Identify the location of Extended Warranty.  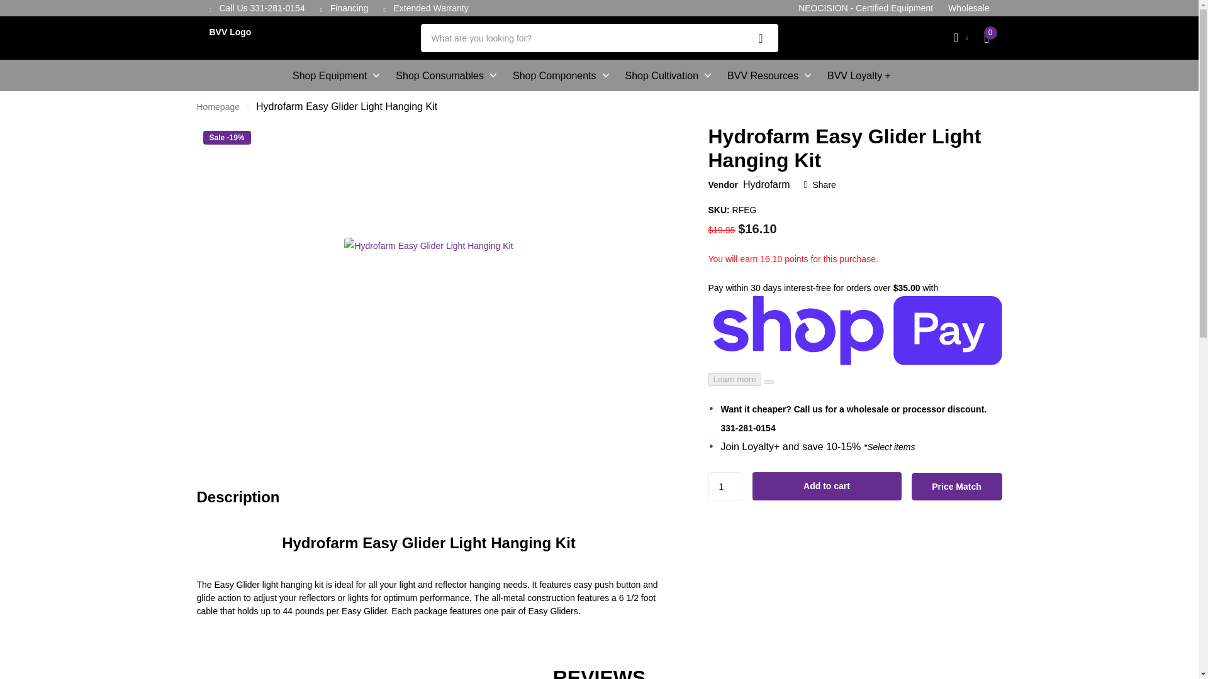
(430, 8).